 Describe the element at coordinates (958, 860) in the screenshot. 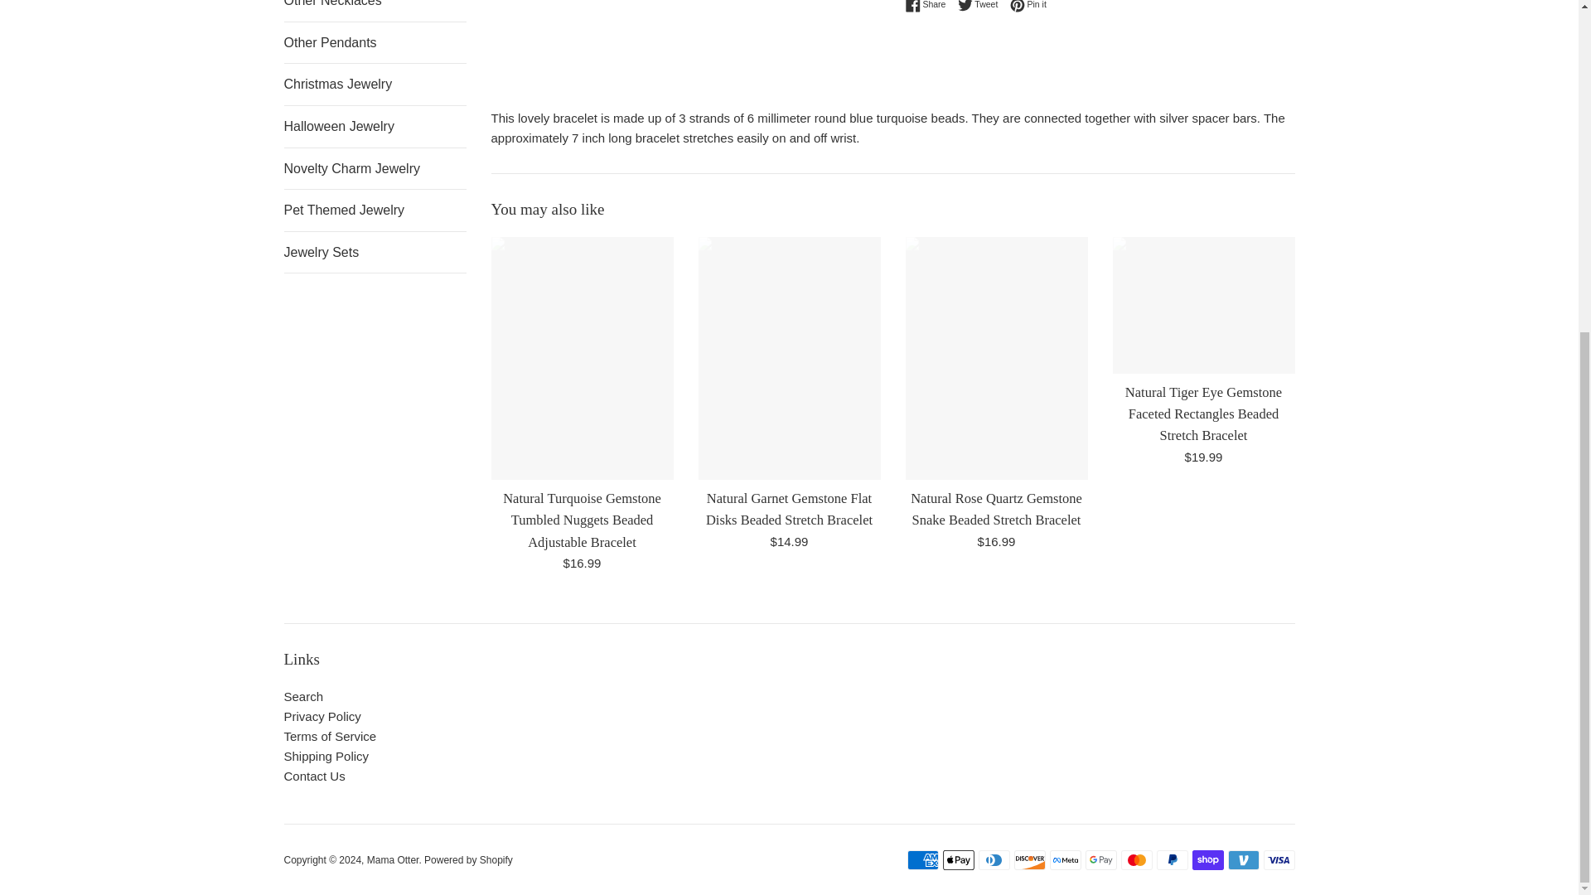

I see `Apple Pay` at that location.